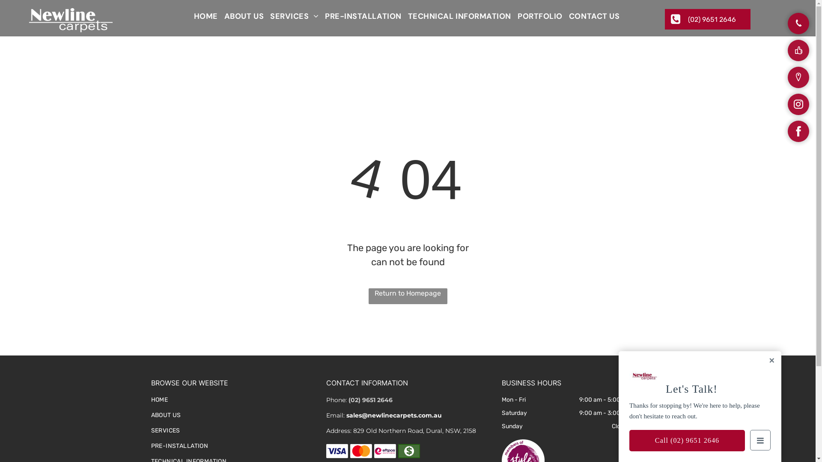 The height and width of the screenshot is (462, 822). What do you see at coordinates (371, 400) in the screenshot?
I see `(02) 9651 2646` at bounding box center [371, 400].